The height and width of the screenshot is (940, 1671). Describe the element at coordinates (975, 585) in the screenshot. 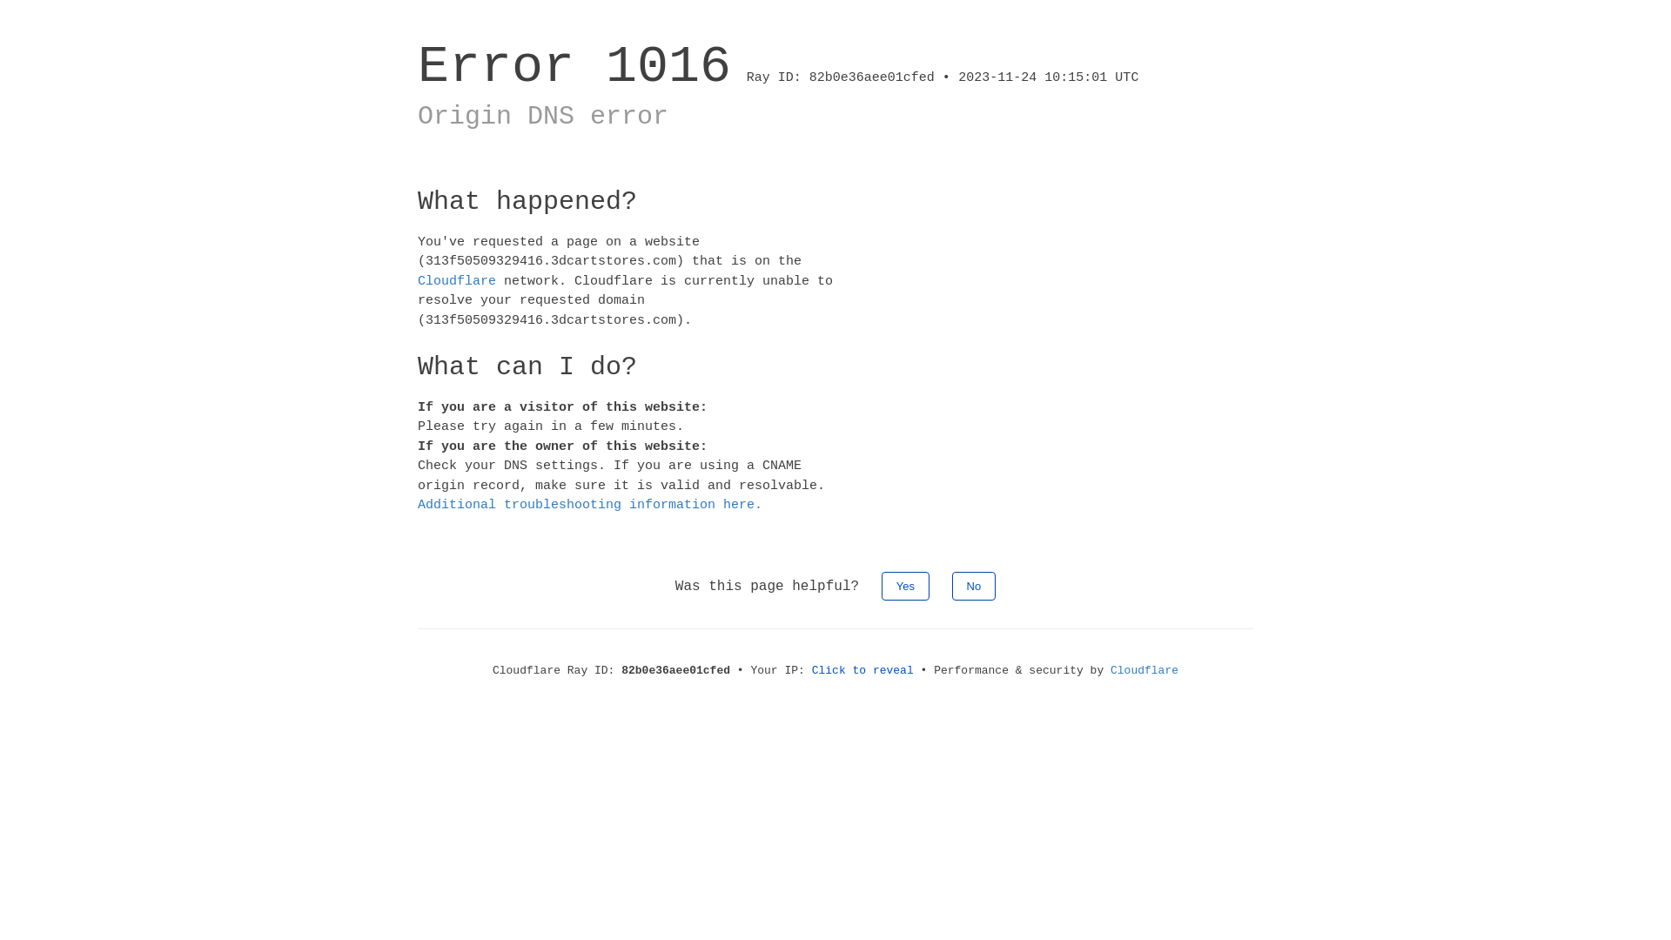

I see `No` at that location.